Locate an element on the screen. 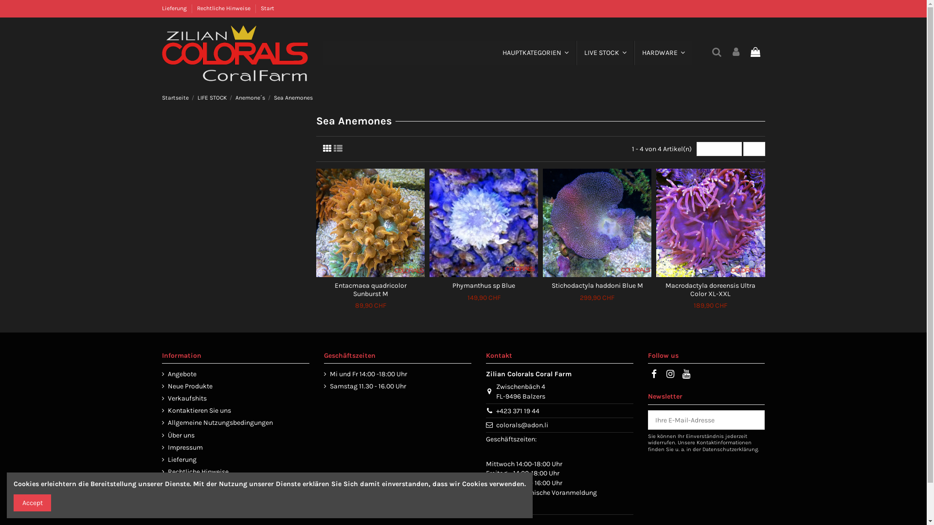 The width and height of the screenshot is (934, 525). HAUPTKATEGORIEN is located at coordinates (535, 53).